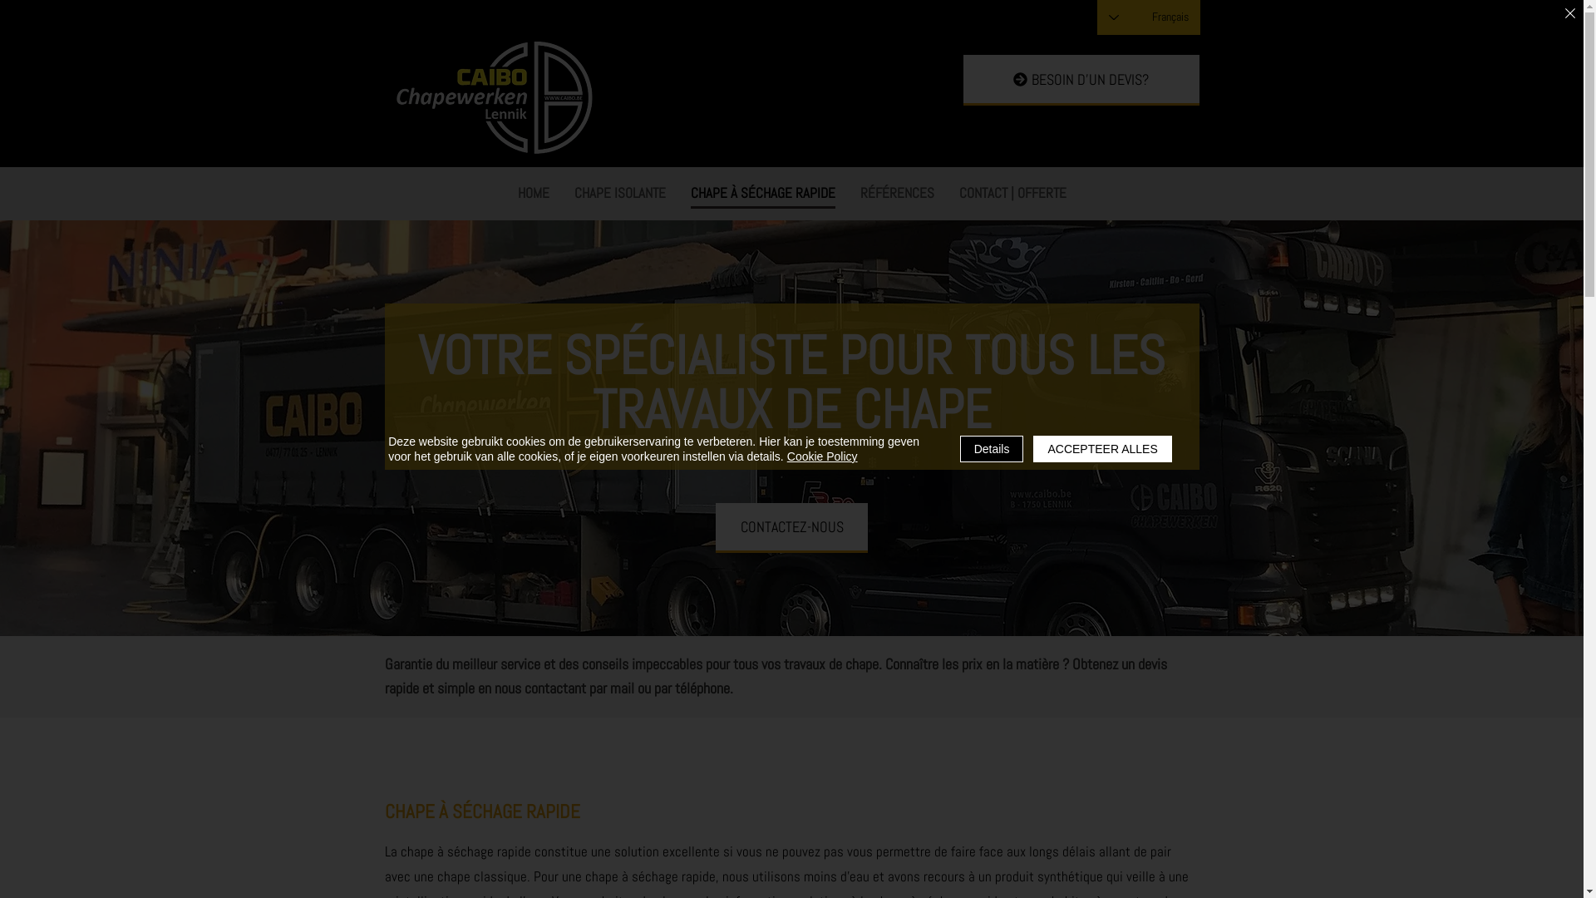  I want to click on Cookie Policy, so click(823, 456).